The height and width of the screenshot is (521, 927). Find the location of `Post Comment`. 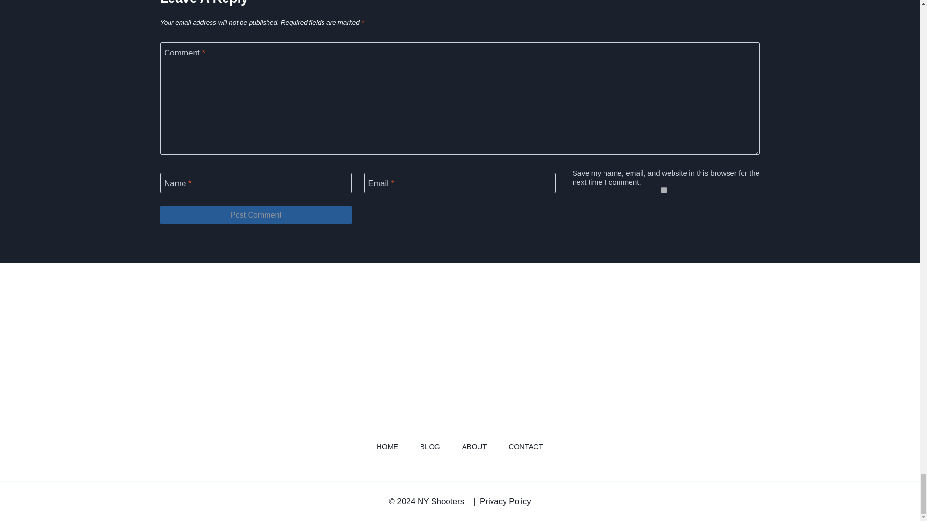

Post Comment is located at coordinates (256, 215).